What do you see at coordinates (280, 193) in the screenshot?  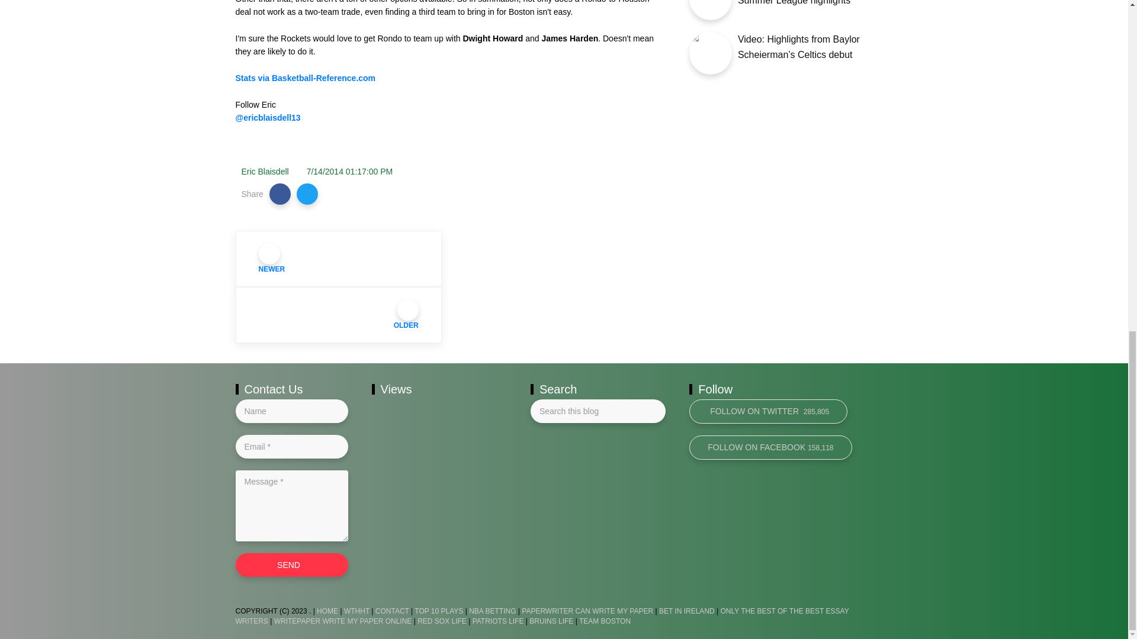 I see `Share to Facebook` at bounding box center [280, 193].